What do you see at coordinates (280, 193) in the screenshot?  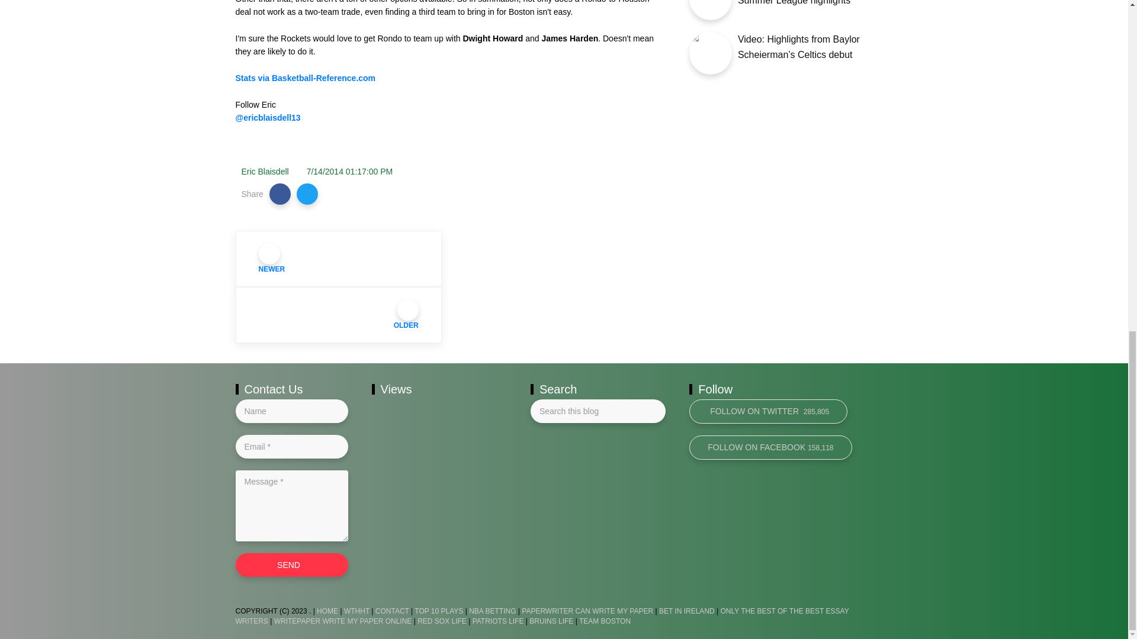 I see `Share to Facebook` at bounding box center [280, 193].